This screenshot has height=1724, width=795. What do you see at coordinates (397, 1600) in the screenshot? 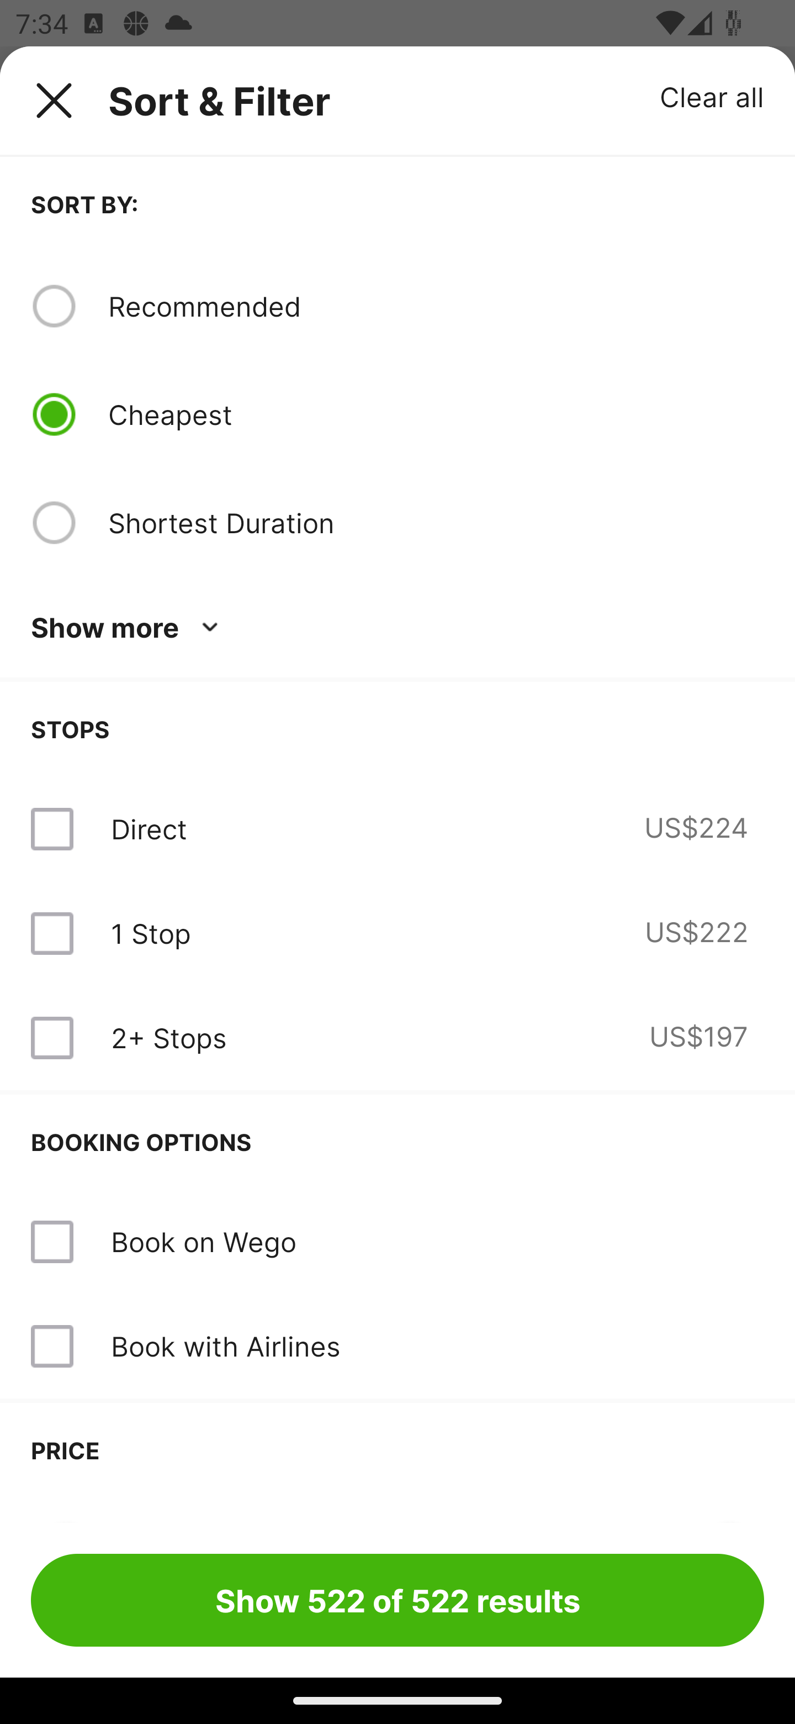
I see `Show 522 of 522 results` at bounding box center [397, 1600].